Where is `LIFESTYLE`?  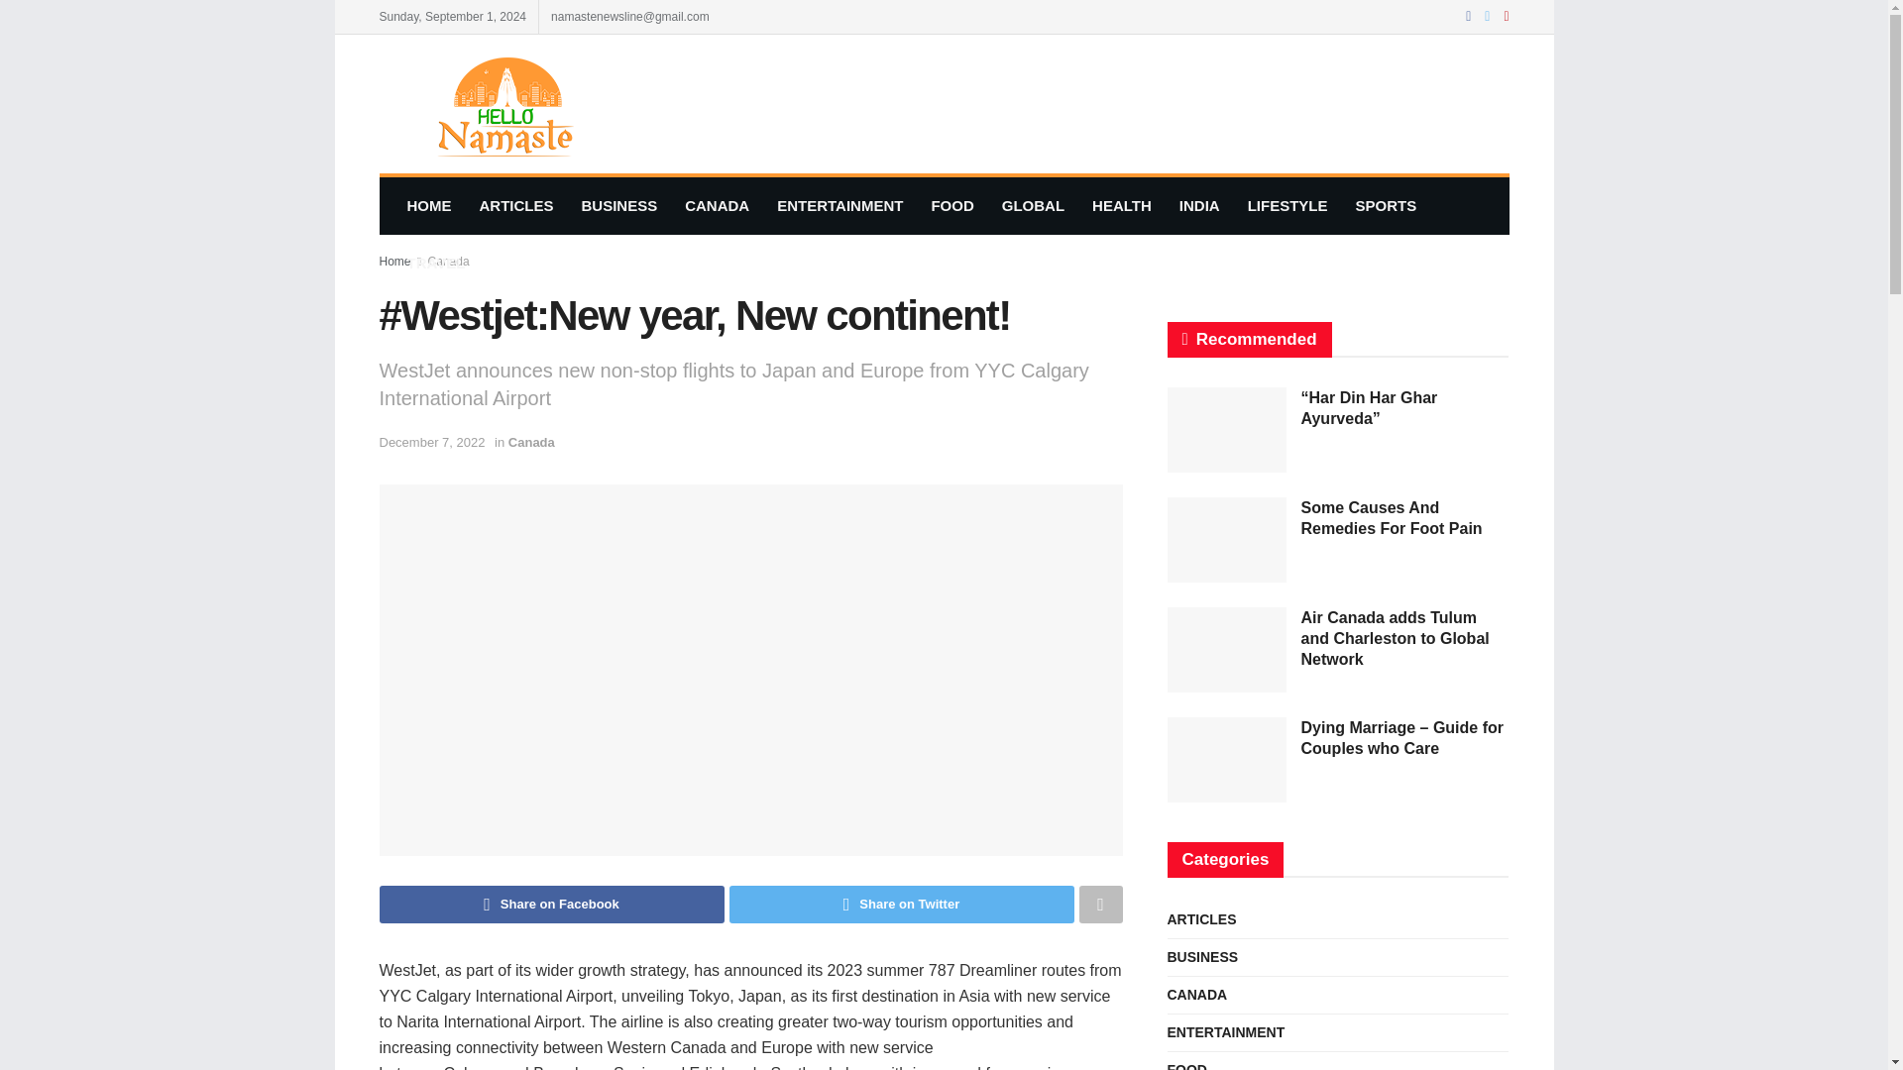
LIFESTYLE is located at coordinates (1287, 206).